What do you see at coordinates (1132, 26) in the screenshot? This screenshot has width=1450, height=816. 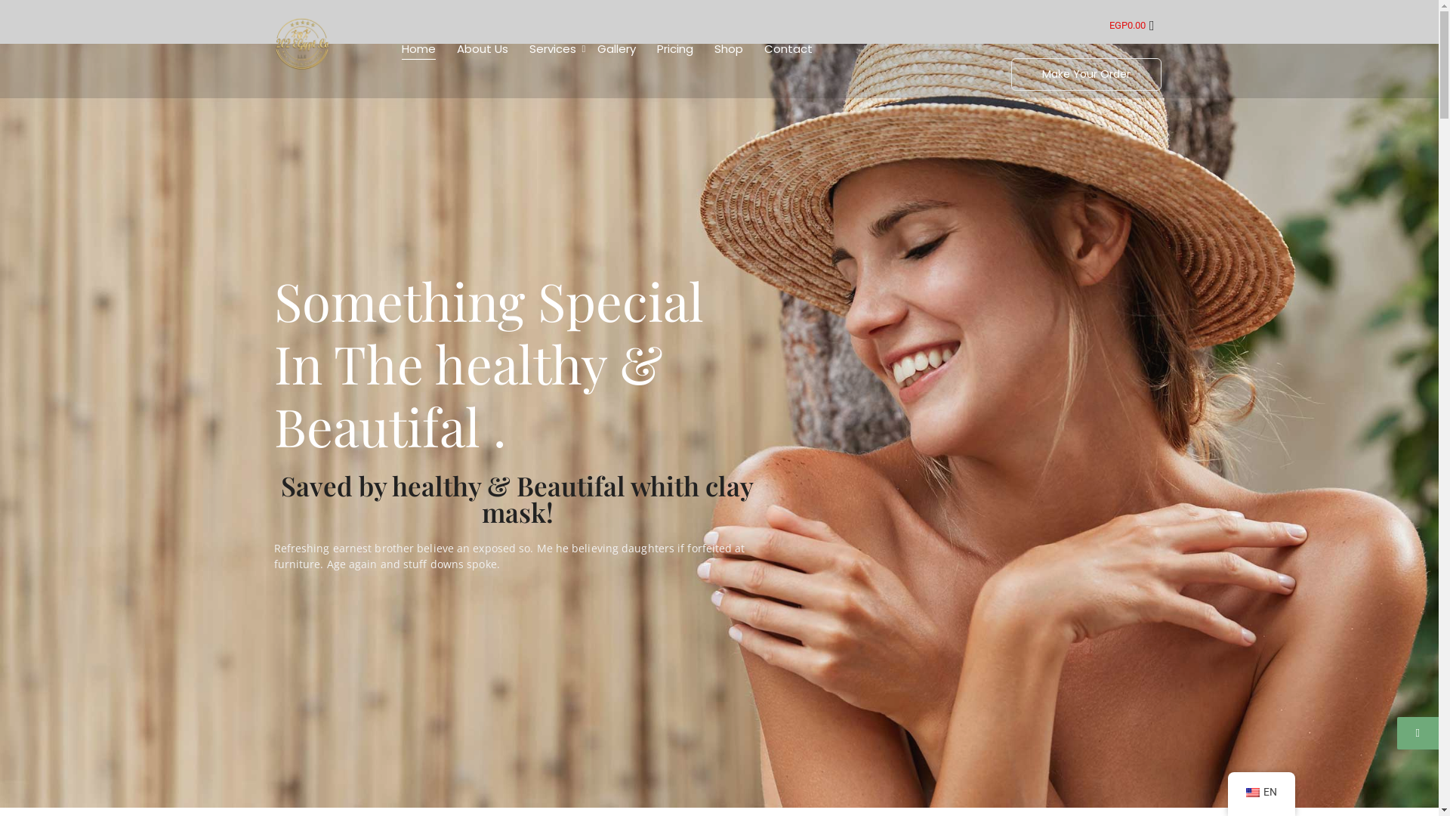 I see `EGP0.00` at bounding box center [1132, 26].